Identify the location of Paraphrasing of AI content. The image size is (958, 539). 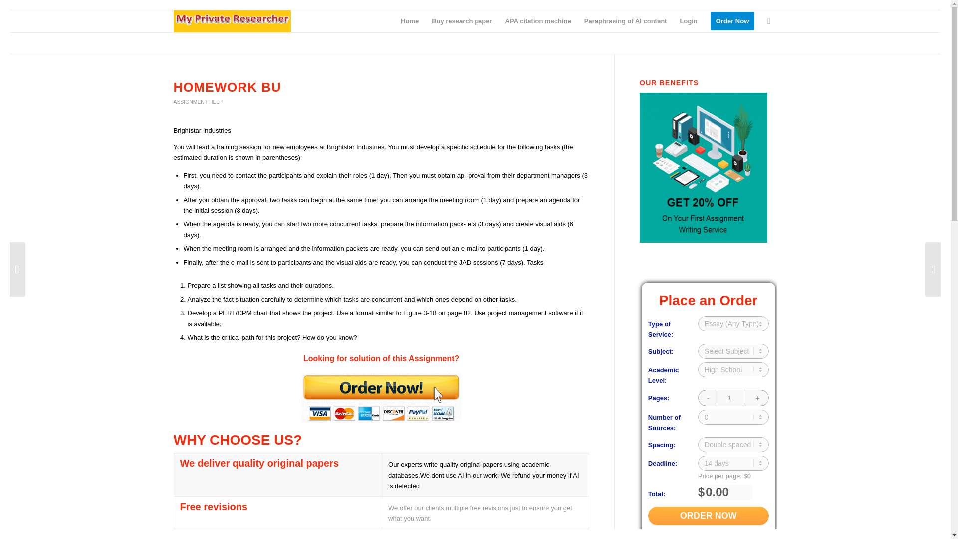
(625, 21).